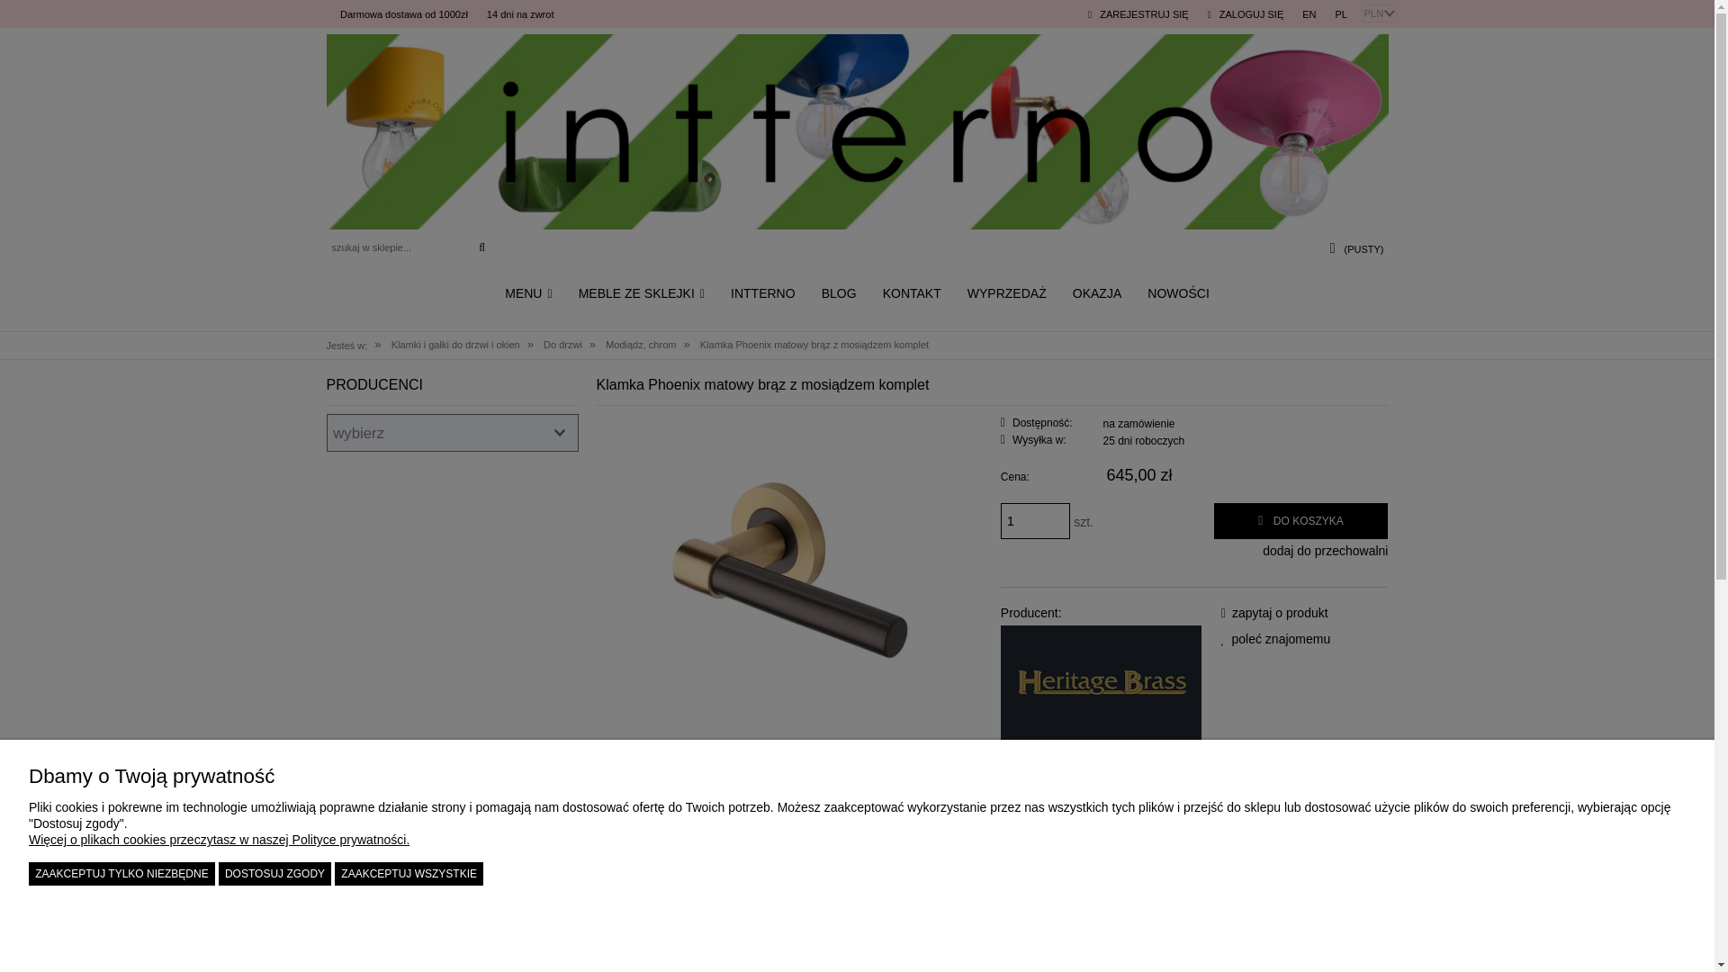 This screenshot has height=972, width=1728. What do you see at coordinates (529, 293) in the screenshot?
I see `MENU` at bounding box center [529, 293].